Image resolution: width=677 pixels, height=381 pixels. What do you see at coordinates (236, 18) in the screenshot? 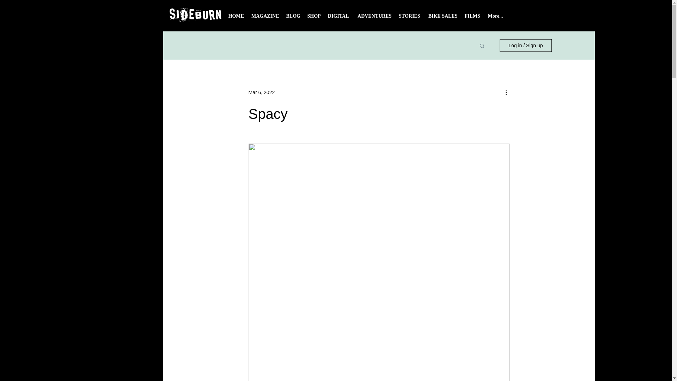
I see `HOME` at bounding box center [236, 18].